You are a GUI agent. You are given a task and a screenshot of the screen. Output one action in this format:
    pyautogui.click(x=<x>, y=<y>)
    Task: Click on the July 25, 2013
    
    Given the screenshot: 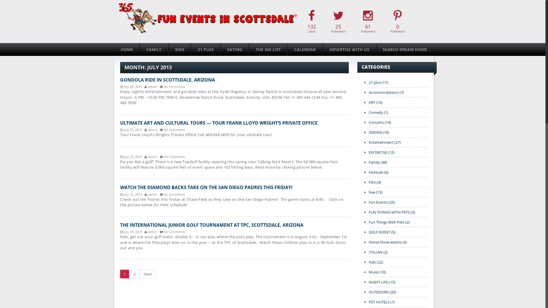 What is the action you would take?
    pyautogui.click(x=131, y=129)
    